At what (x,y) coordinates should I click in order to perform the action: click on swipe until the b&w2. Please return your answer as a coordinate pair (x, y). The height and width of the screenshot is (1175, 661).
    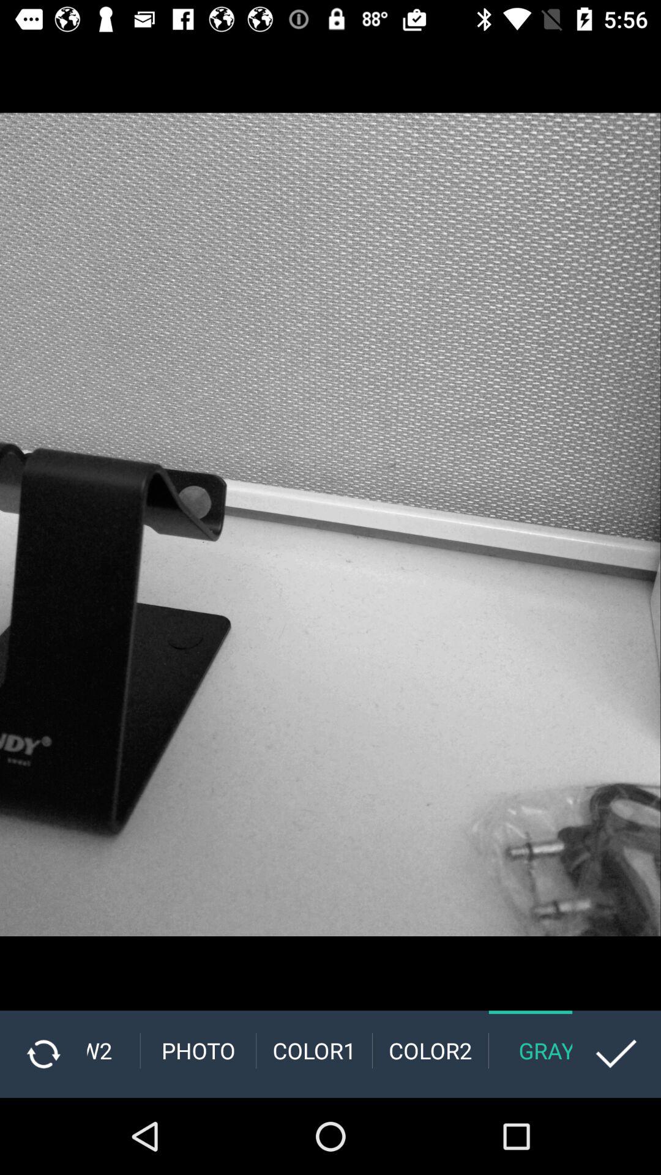
    Looking at the image, I should click on (113, 1050).